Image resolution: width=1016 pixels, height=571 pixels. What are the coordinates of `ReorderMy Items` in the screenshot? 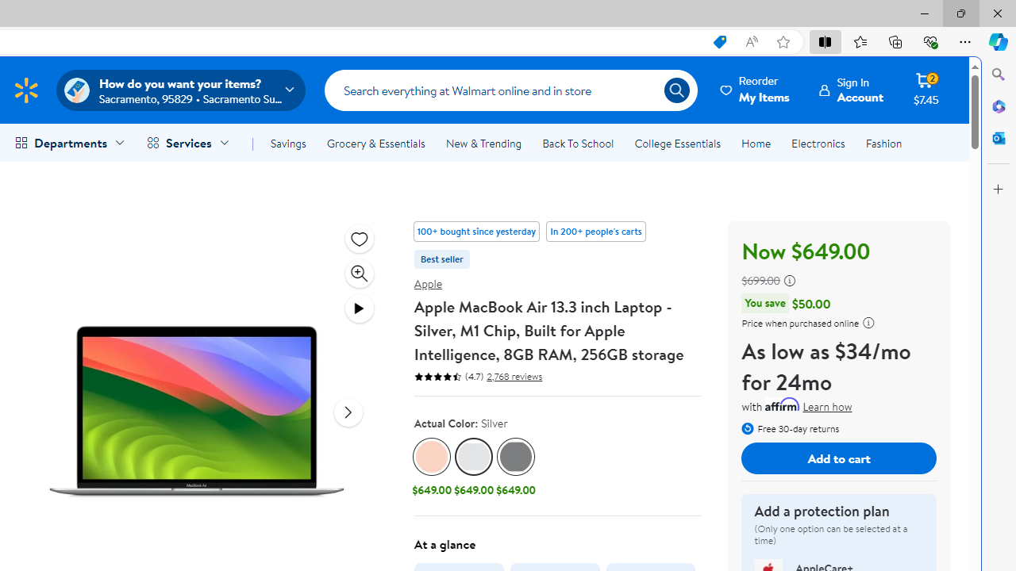 It's located at (756, 90).